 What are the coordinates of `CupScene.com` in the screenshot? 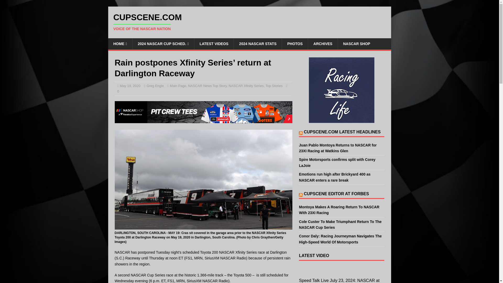 It's located at (249, 22).